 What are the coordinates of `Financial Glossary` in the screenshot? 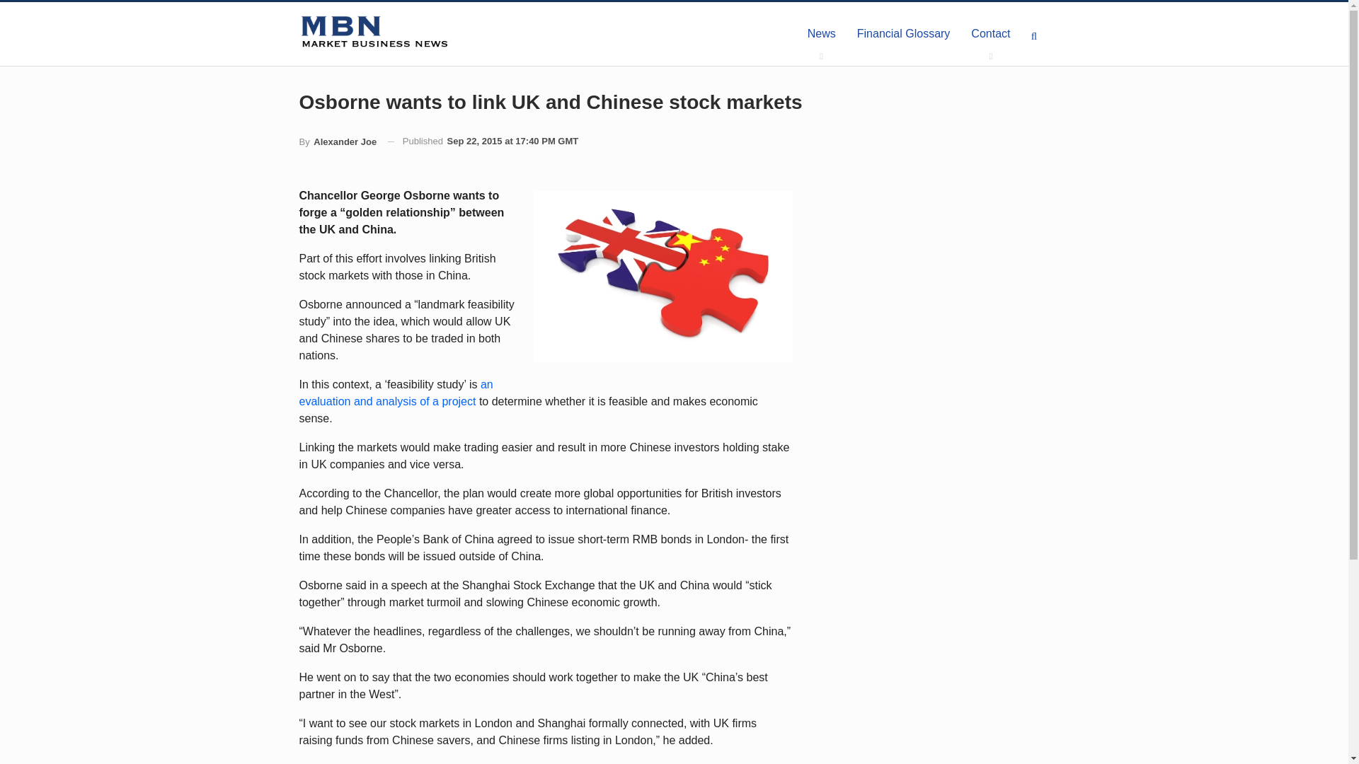 It's located at (903, 34).